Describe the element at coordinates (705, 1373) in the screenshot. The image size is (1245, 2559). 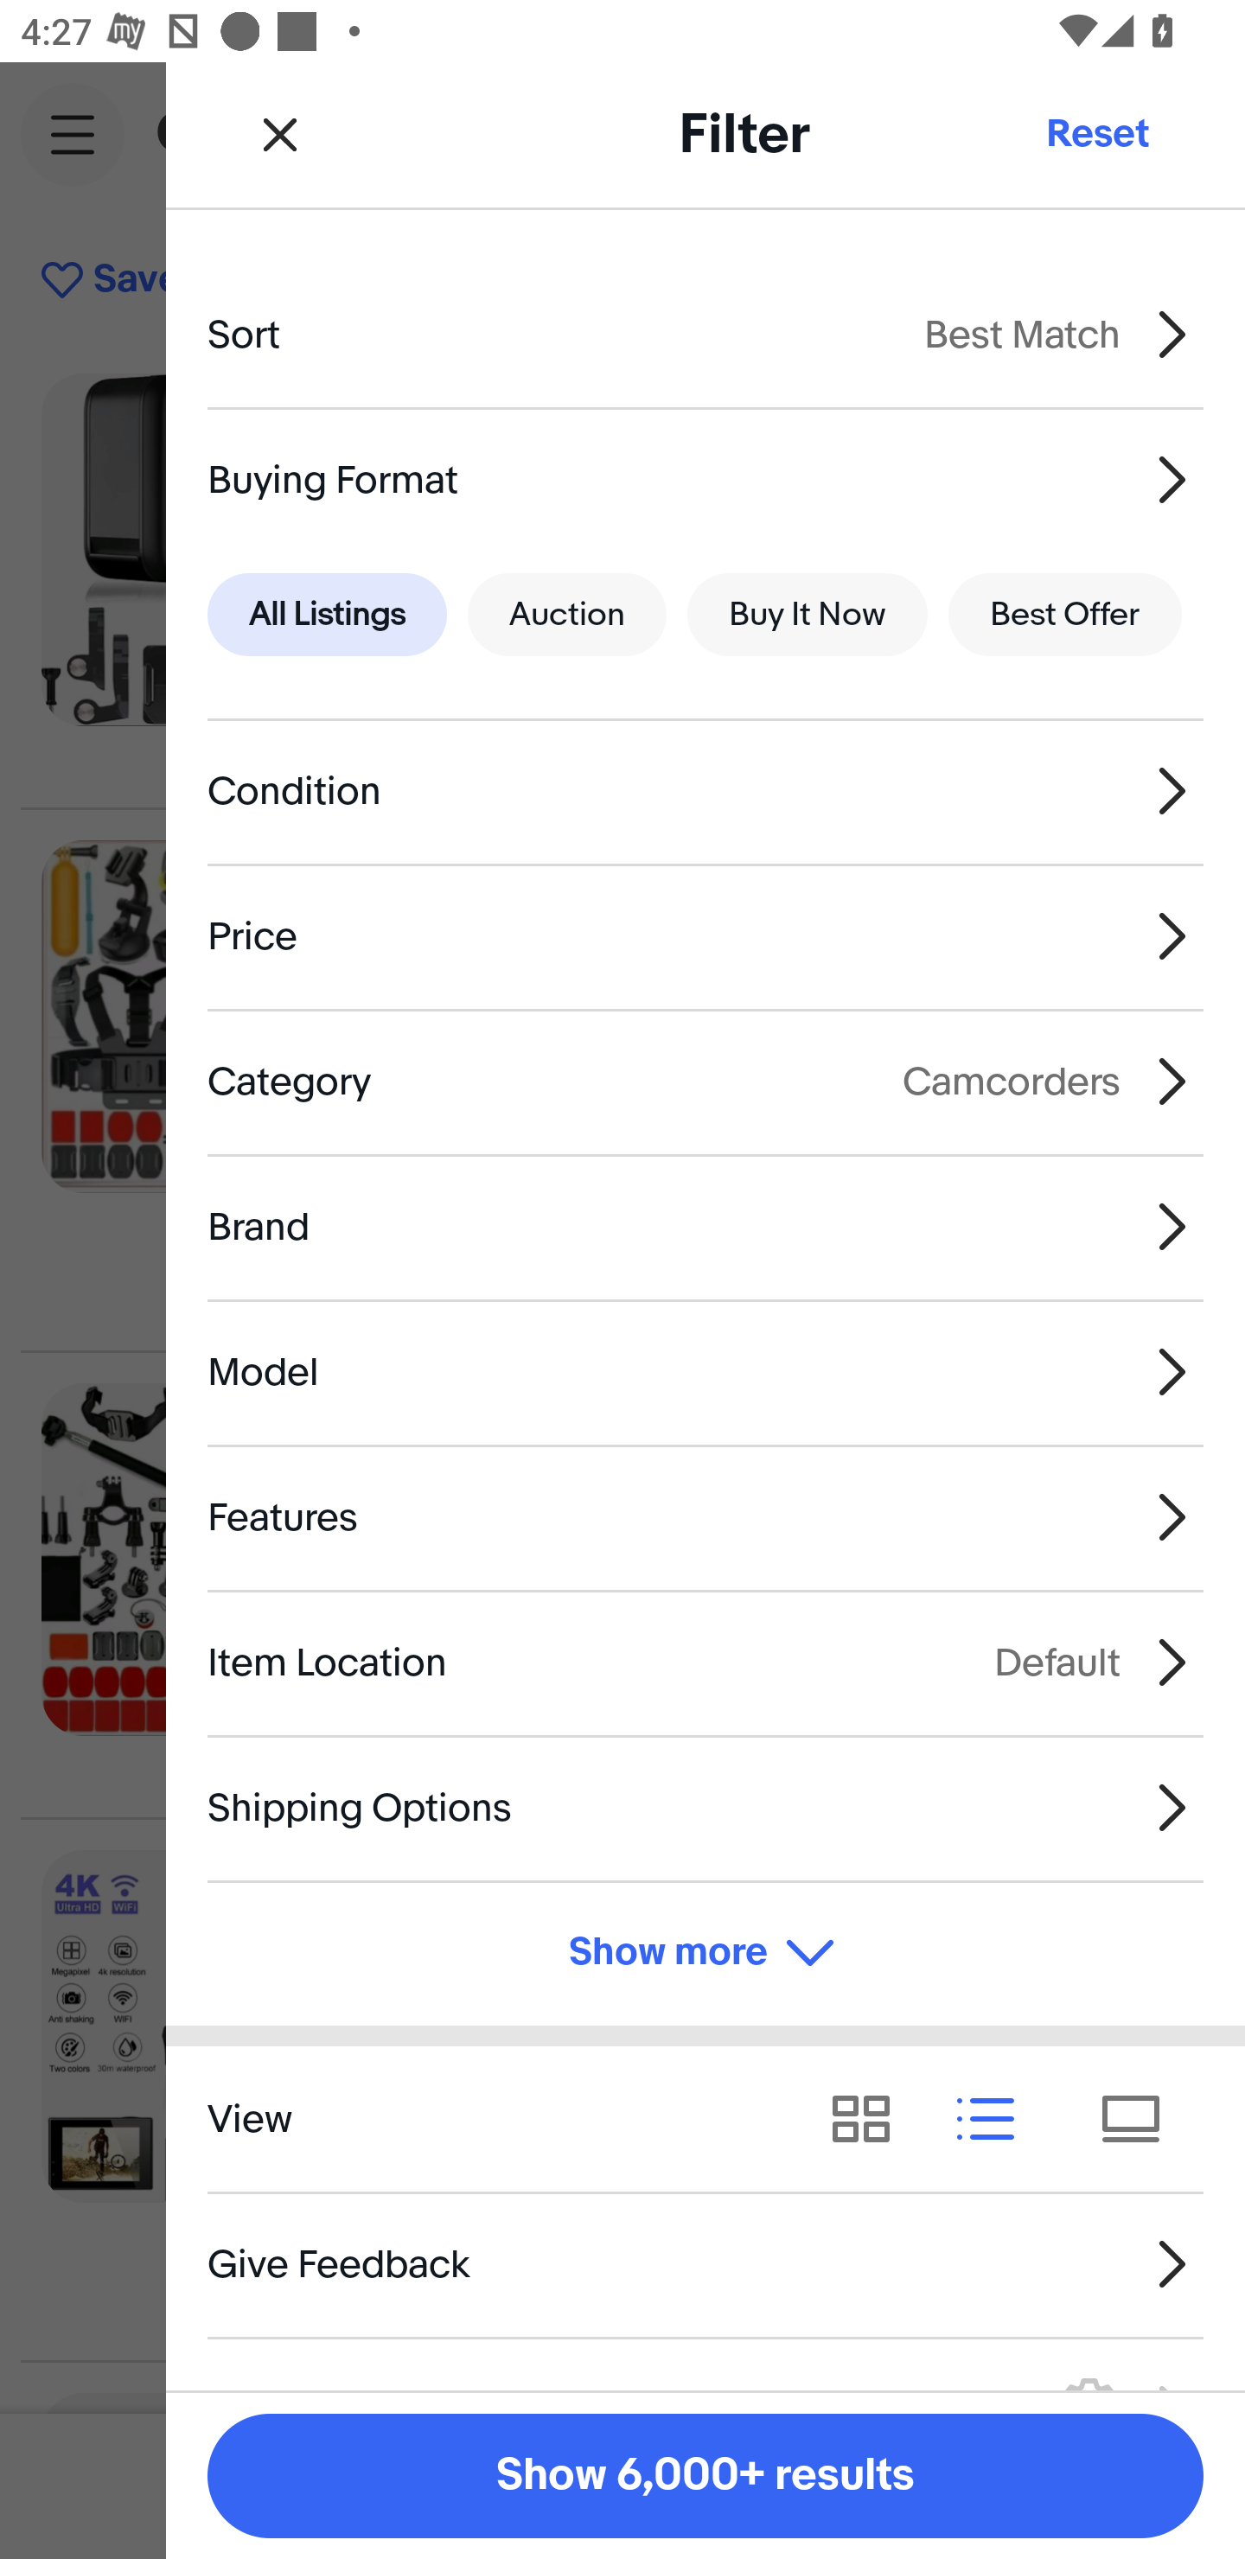
I see `Model` at that location.